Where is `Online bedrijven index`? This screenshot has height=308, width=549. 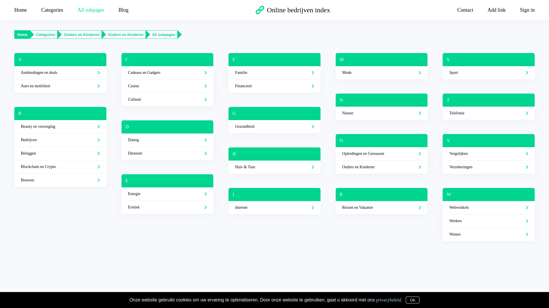 Online bedrijven index is located at coordinates (293, 10).